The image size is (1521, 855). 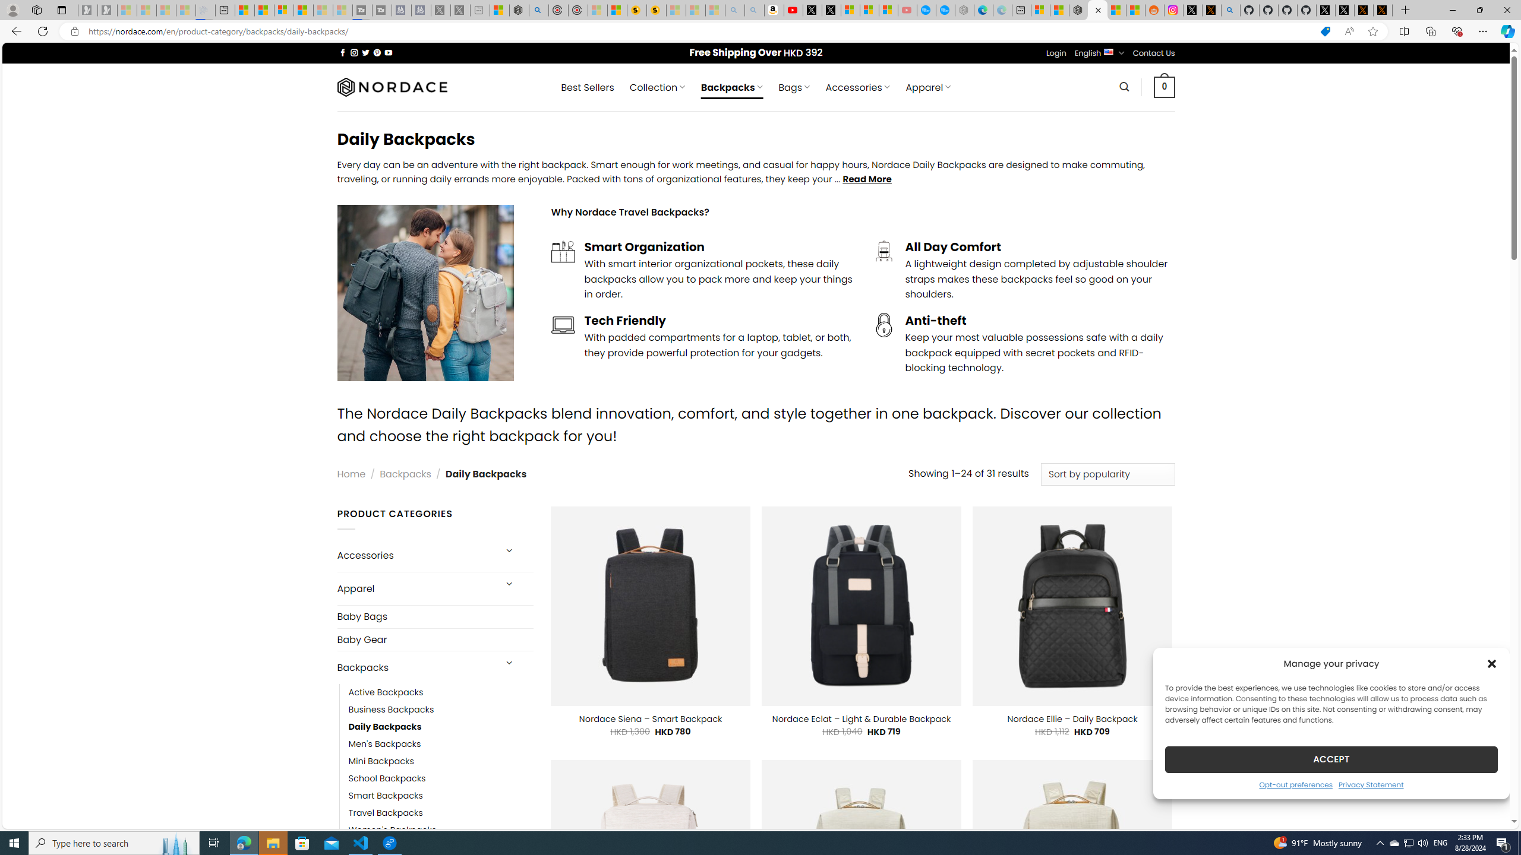 What do you see at coordinates (1325, 10) in the screenshot?
I see `Profile / X` at bounding box center [1325, 10].